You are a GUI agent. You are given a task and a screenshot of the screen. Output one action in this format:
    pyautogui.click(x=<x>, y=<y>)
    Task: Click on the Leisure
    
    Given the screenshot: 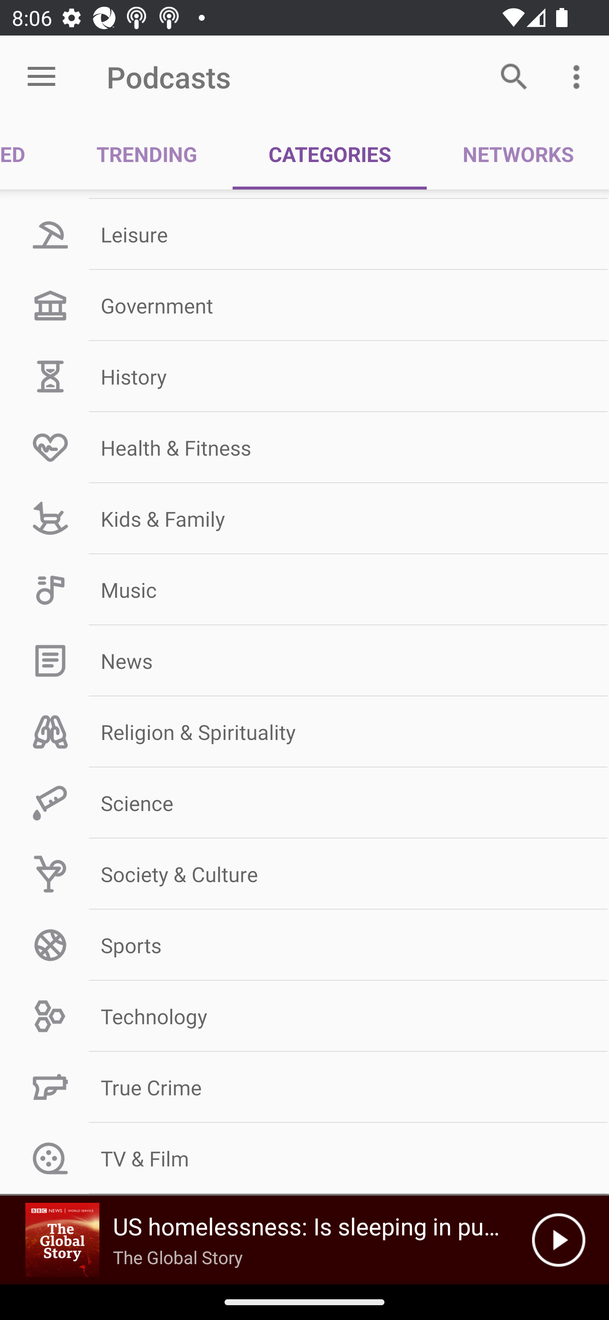 What is the action you would take?
    pyautogui.click(x=304, y=234)
    